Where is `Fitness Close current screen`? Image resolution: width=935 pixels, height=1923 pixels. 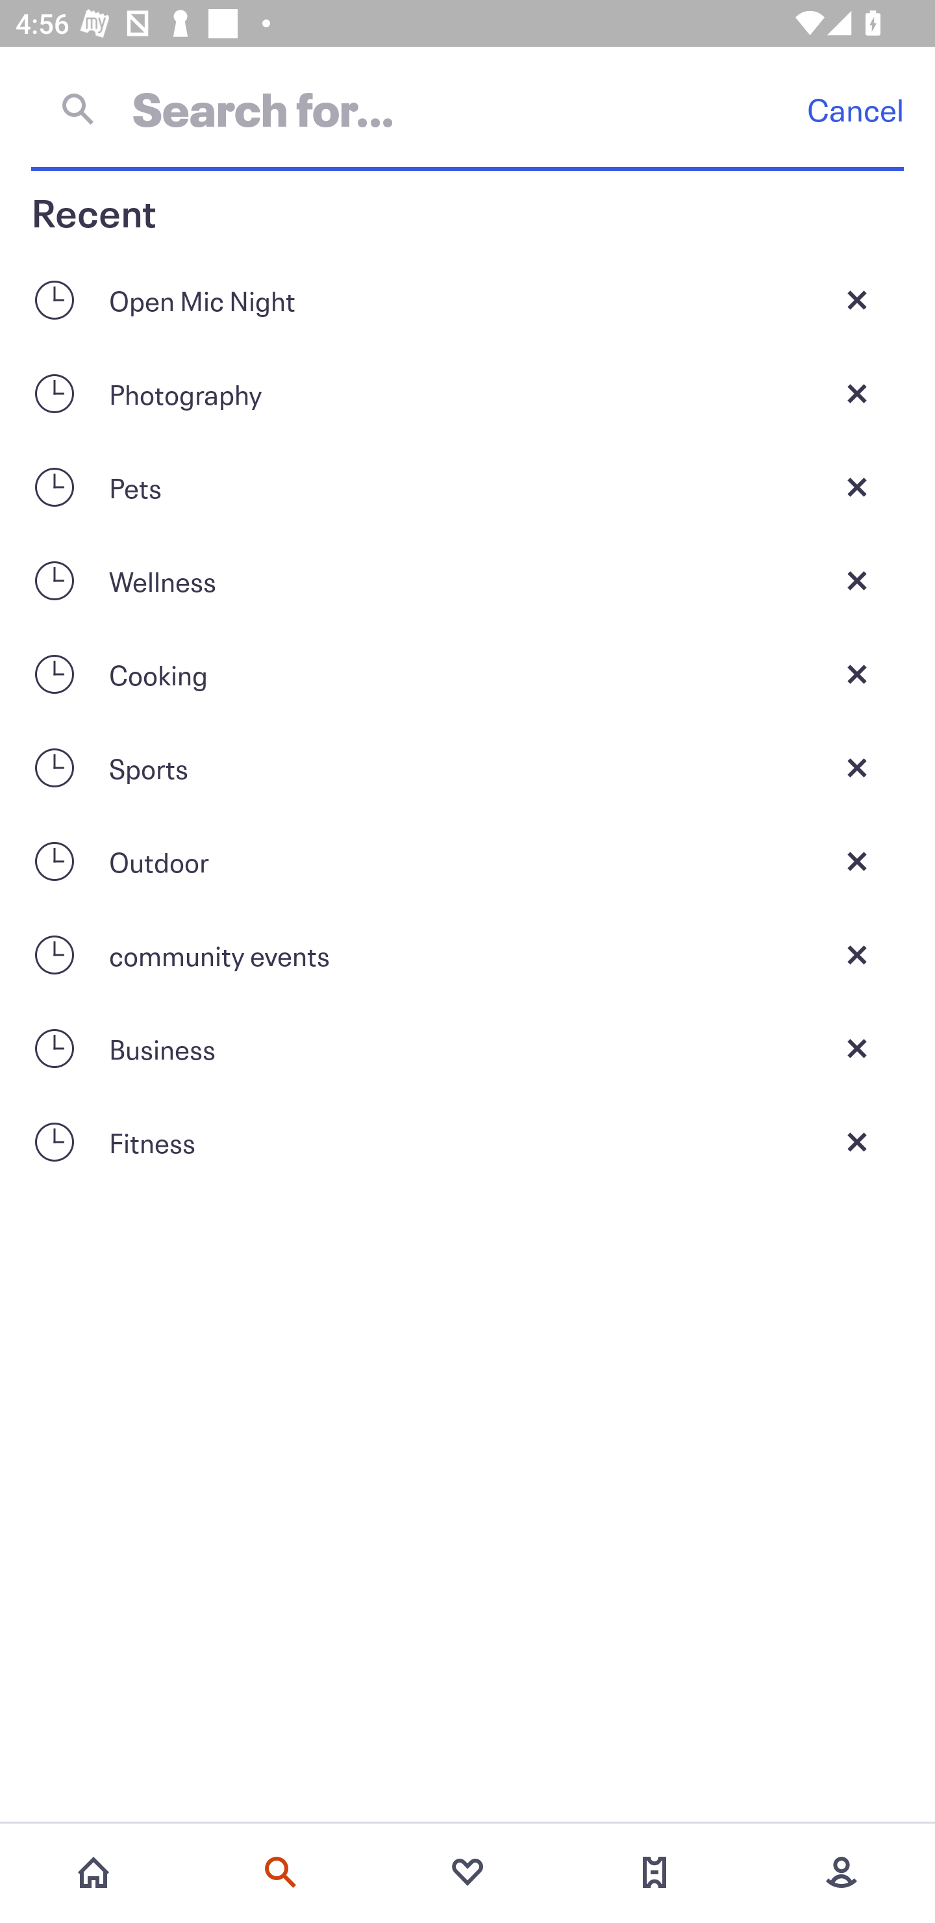
Fitness Close current screen is located at coordinates (467, 1142).